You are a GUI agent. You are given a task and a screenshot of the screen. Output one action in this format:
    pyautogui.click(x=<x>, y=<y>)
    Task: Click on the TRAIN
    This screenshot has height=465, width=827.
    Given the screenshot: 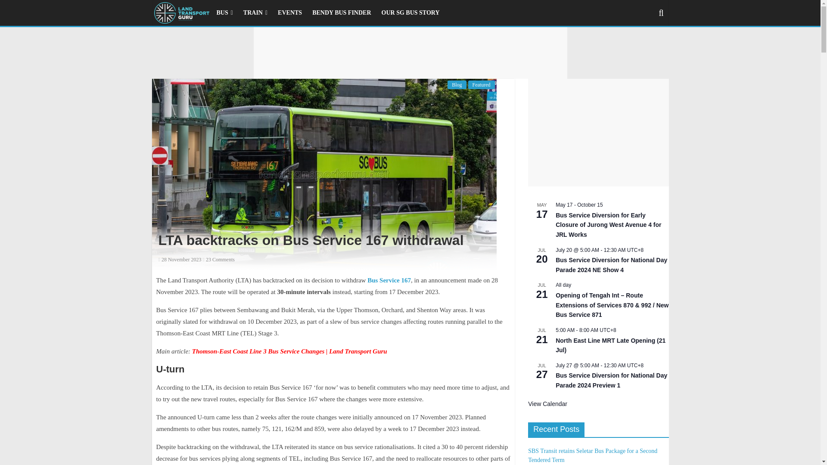 What is the action you would take?
    pyautogui.click(x=255, y=12)
    